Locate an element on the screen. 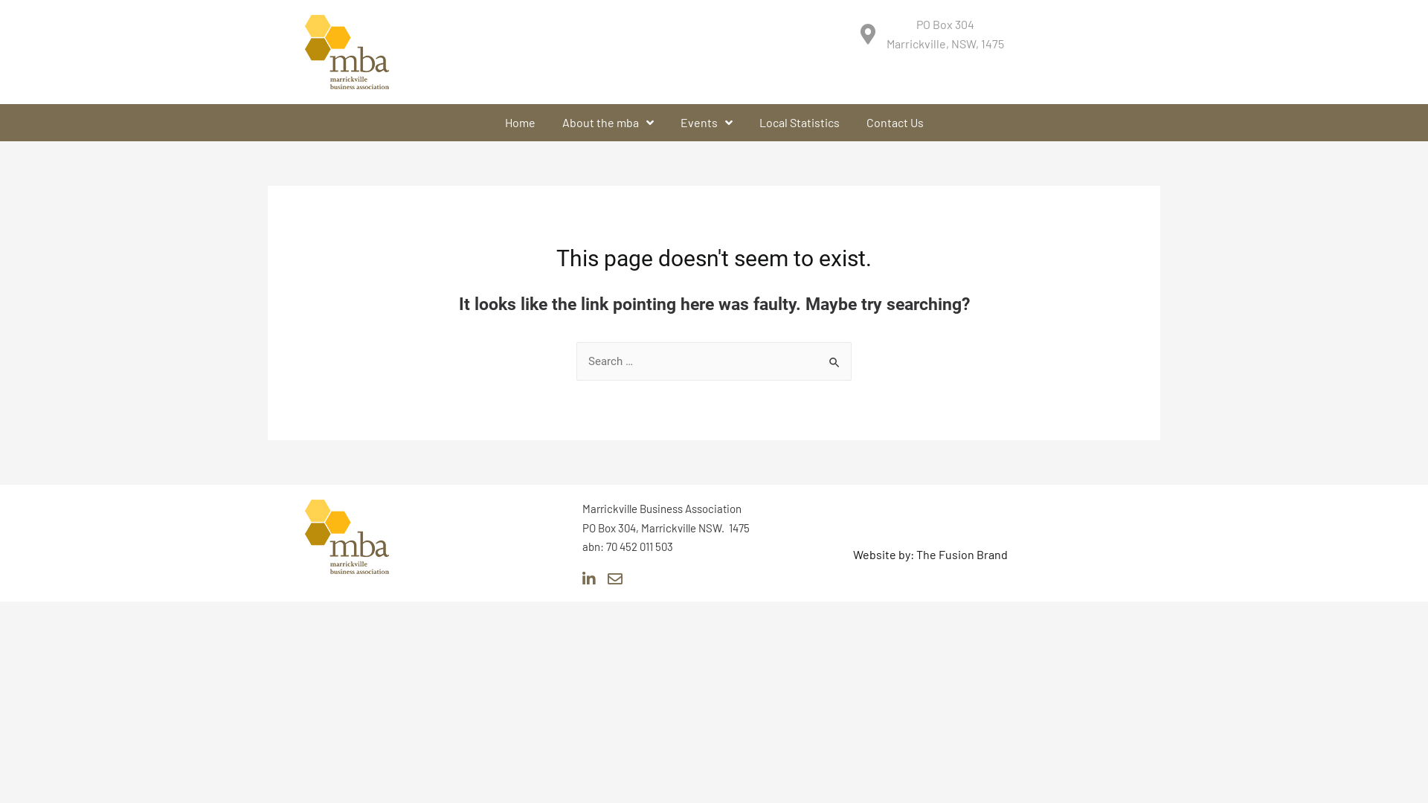  About the mba is located at coordinates (607, 123).